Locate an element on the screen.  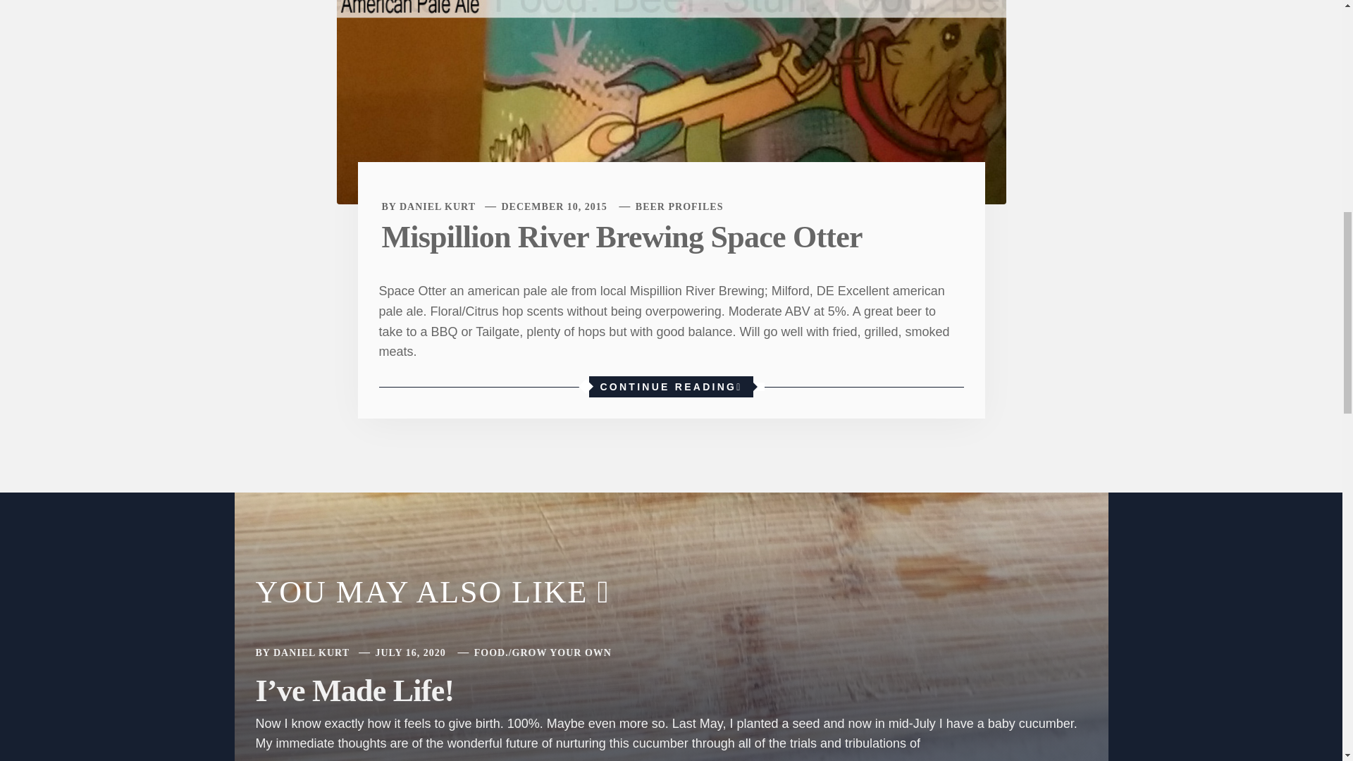
CONTINUE READING is located at coordinates (670, 386).